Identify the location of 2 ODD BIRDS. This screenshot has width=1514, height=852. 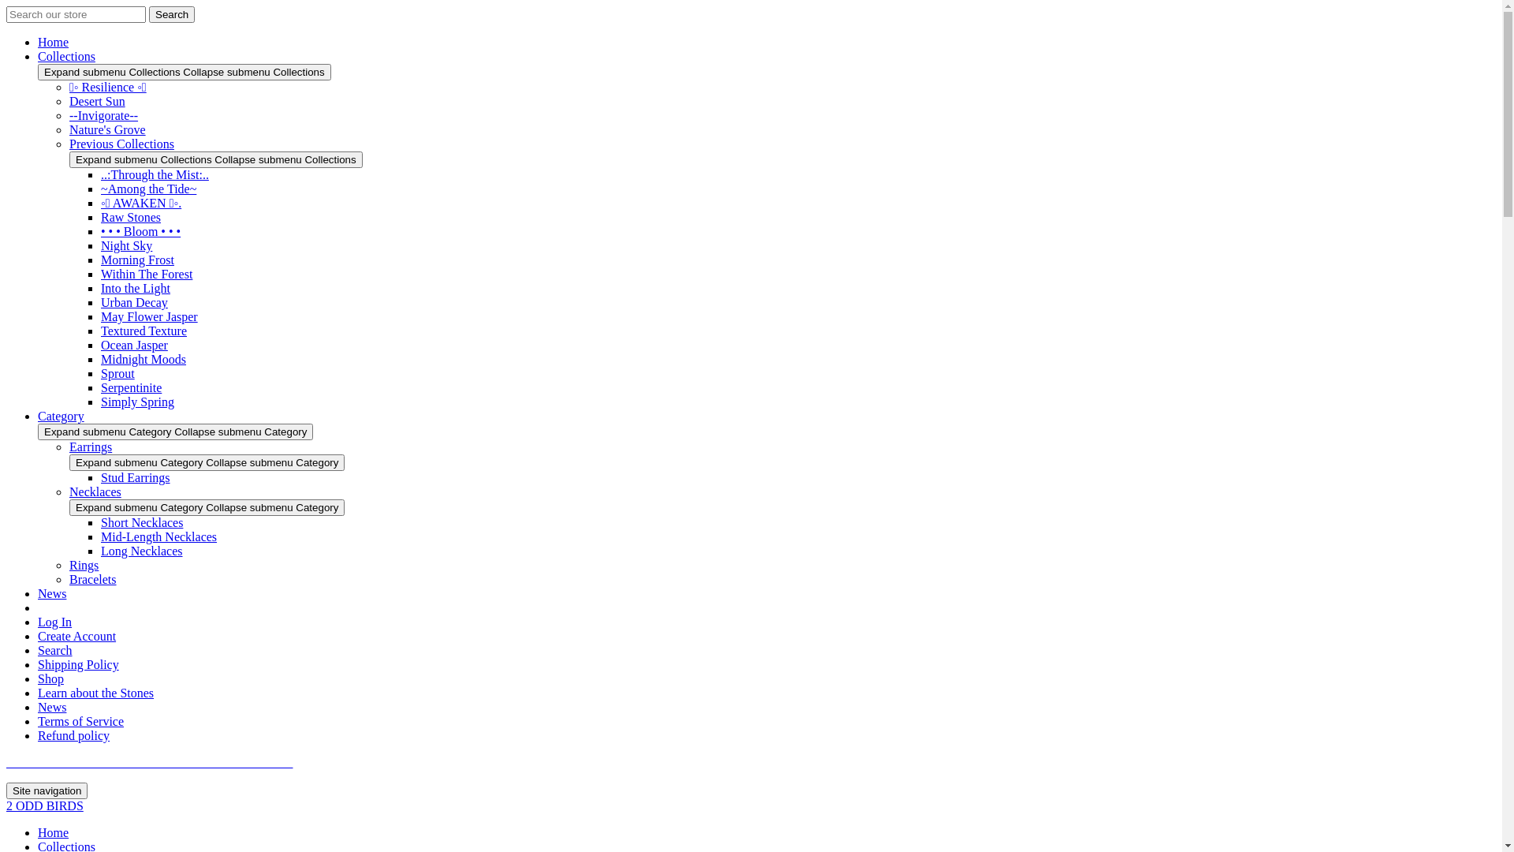
(45, 806).